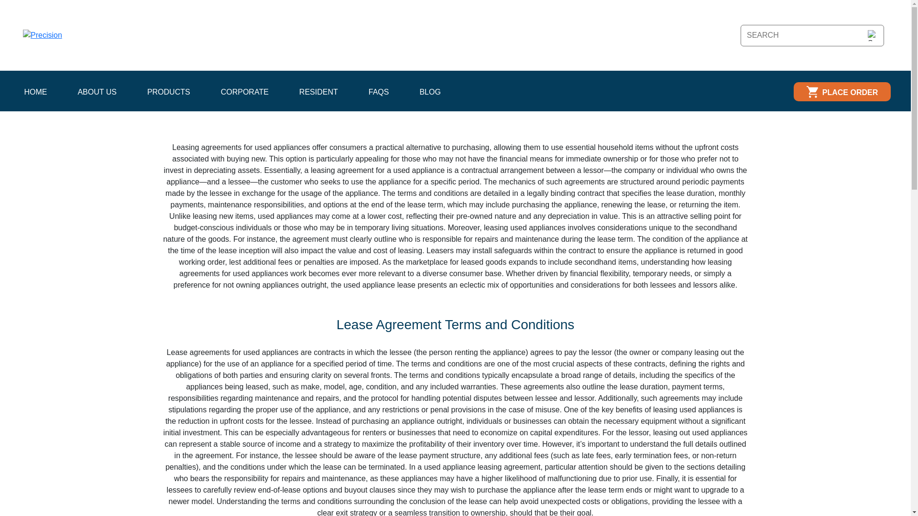 The height and width of the screenshot is (516, 918). I want to click on BLOG, so click(430, 92).